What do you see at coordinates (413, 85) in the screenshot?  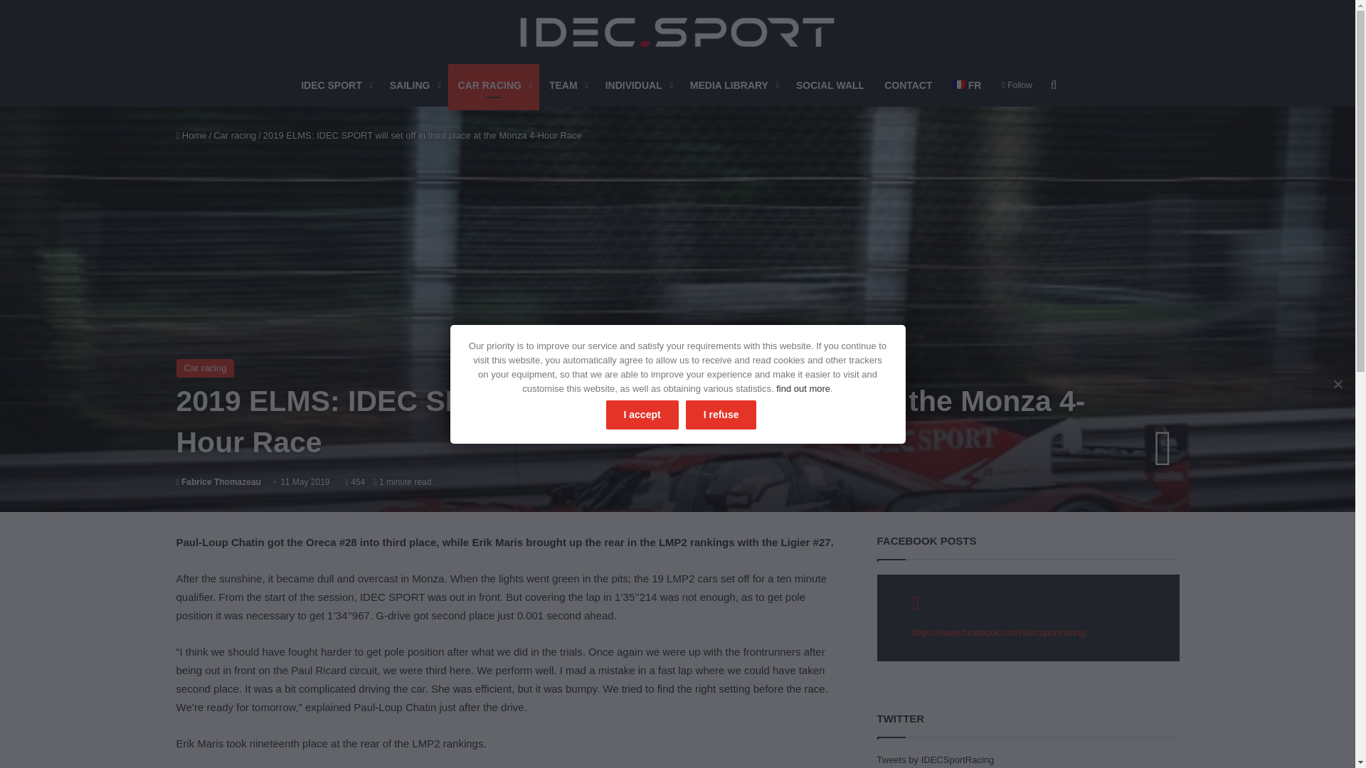 I see `SAILING` at bounding box center [413, 85].